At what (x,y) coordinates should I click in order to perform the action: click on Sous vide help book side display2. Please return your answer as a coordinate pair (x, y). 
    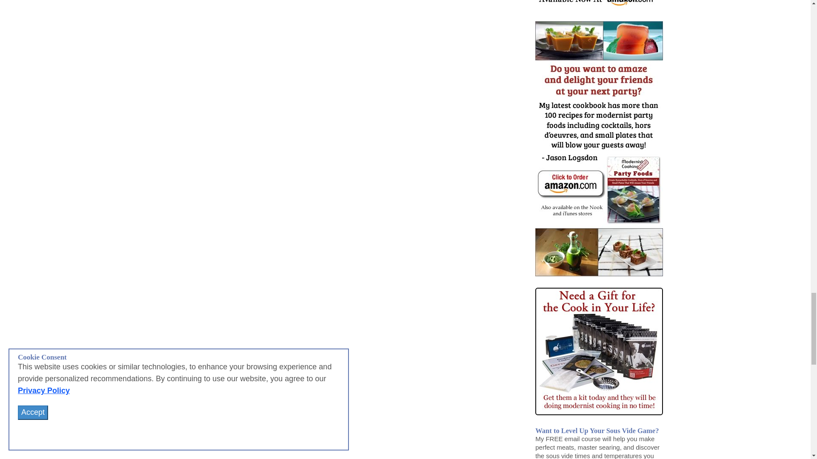
    Looking at the image, I should click on (599, 4).